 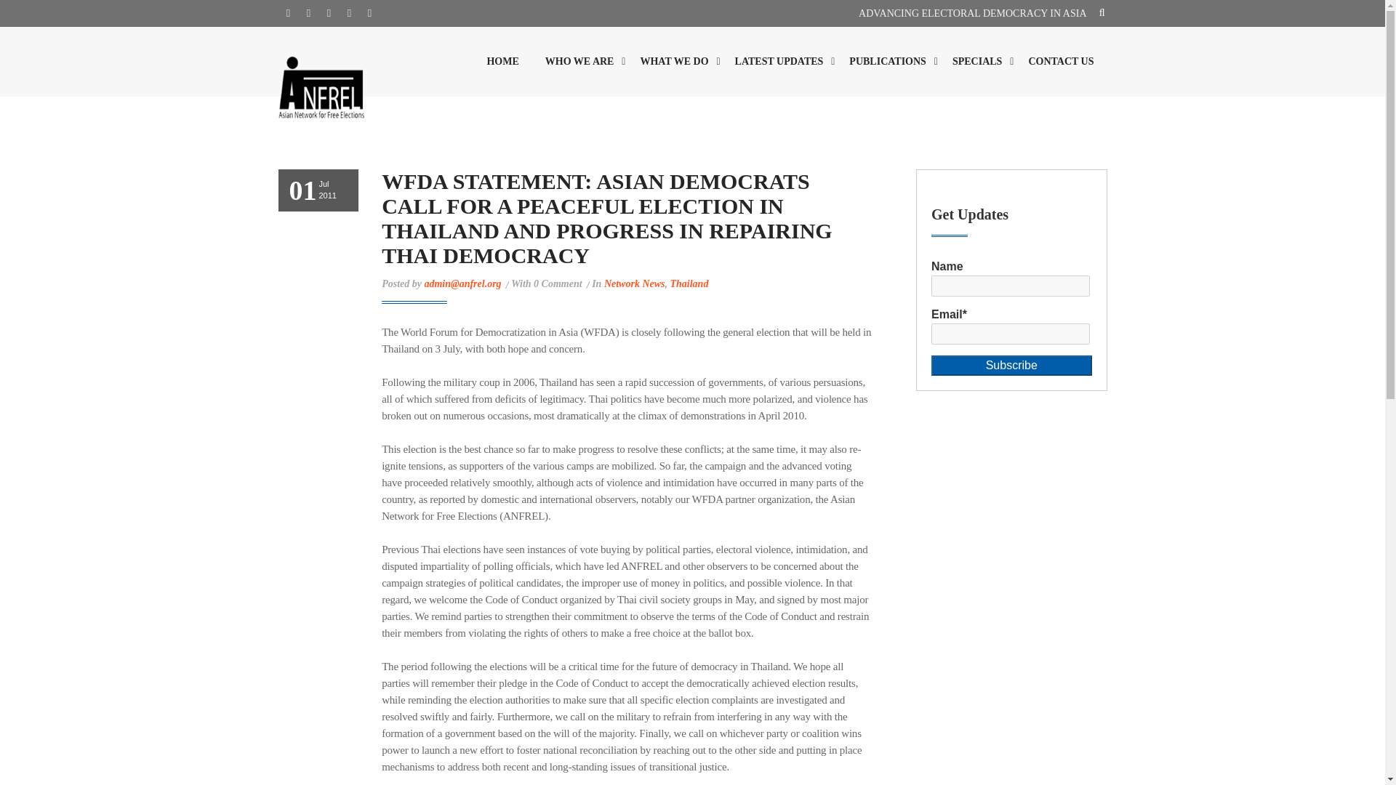 I want to click on ADVANCING ELECTORAL DEMOCRACY IN ASIA, so click(x=971, y=13).